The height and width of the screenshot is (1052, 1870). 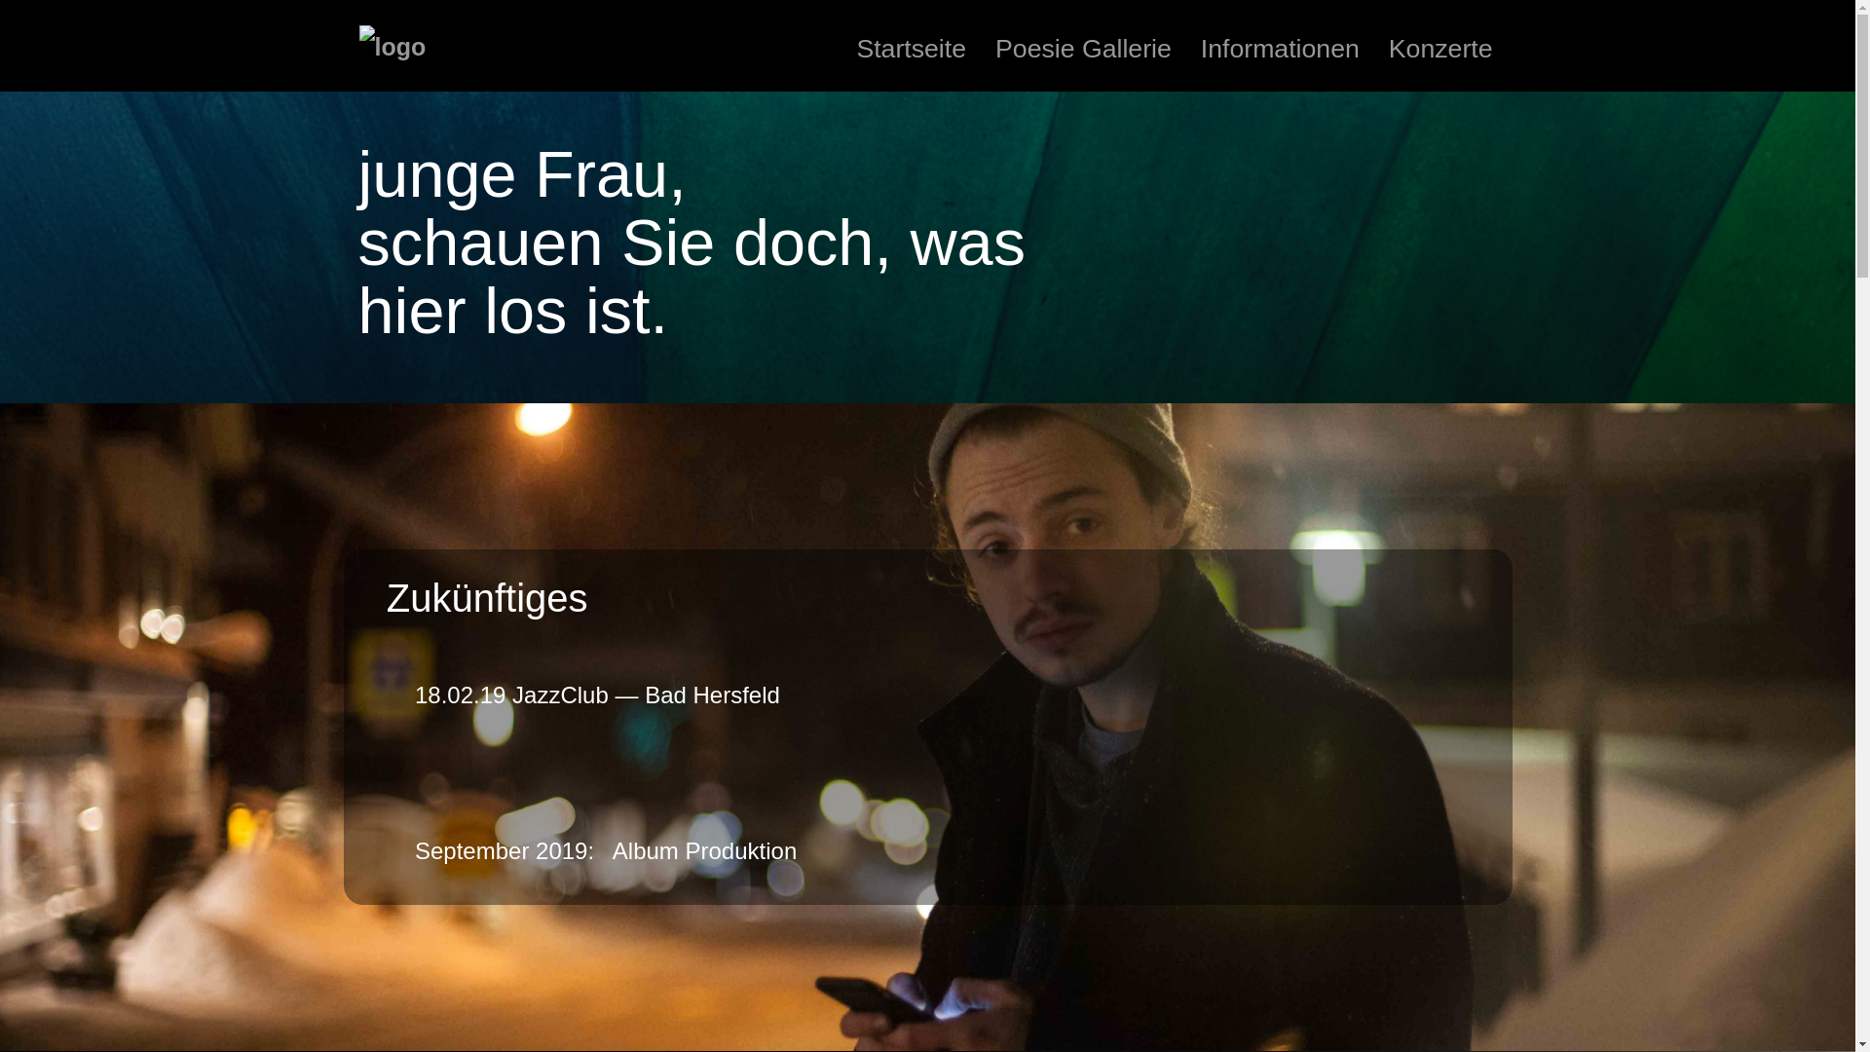 I want to click on Konzerte, so click(x=1441, y=49).